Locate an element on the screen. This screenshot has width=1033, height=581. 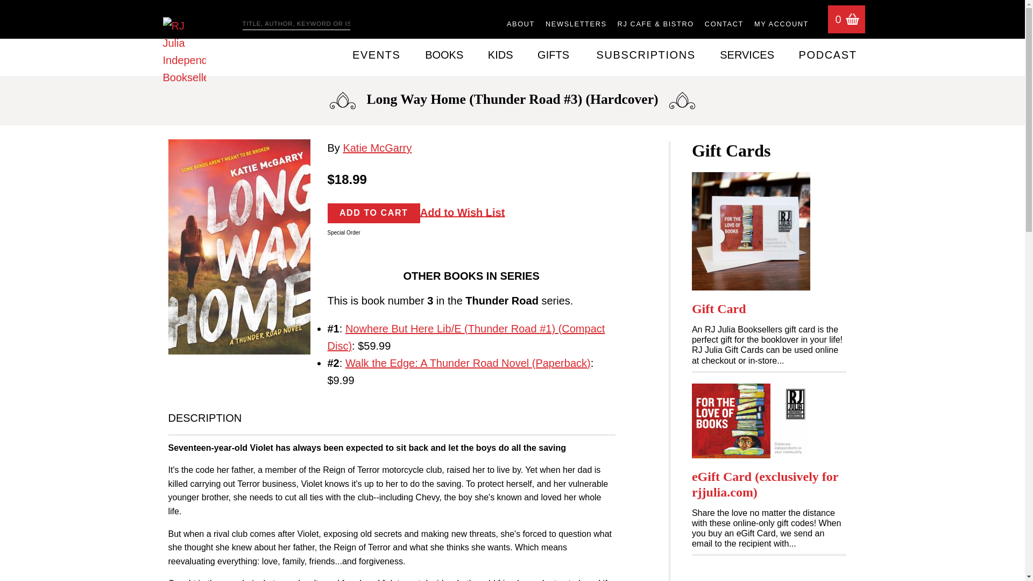
ABOUT is located at coordinates (521, 25).